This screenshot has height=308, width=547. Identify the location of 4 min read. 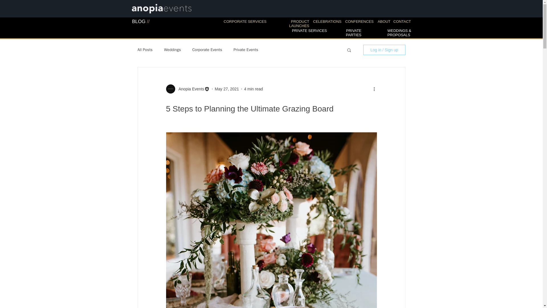
(254, 89).